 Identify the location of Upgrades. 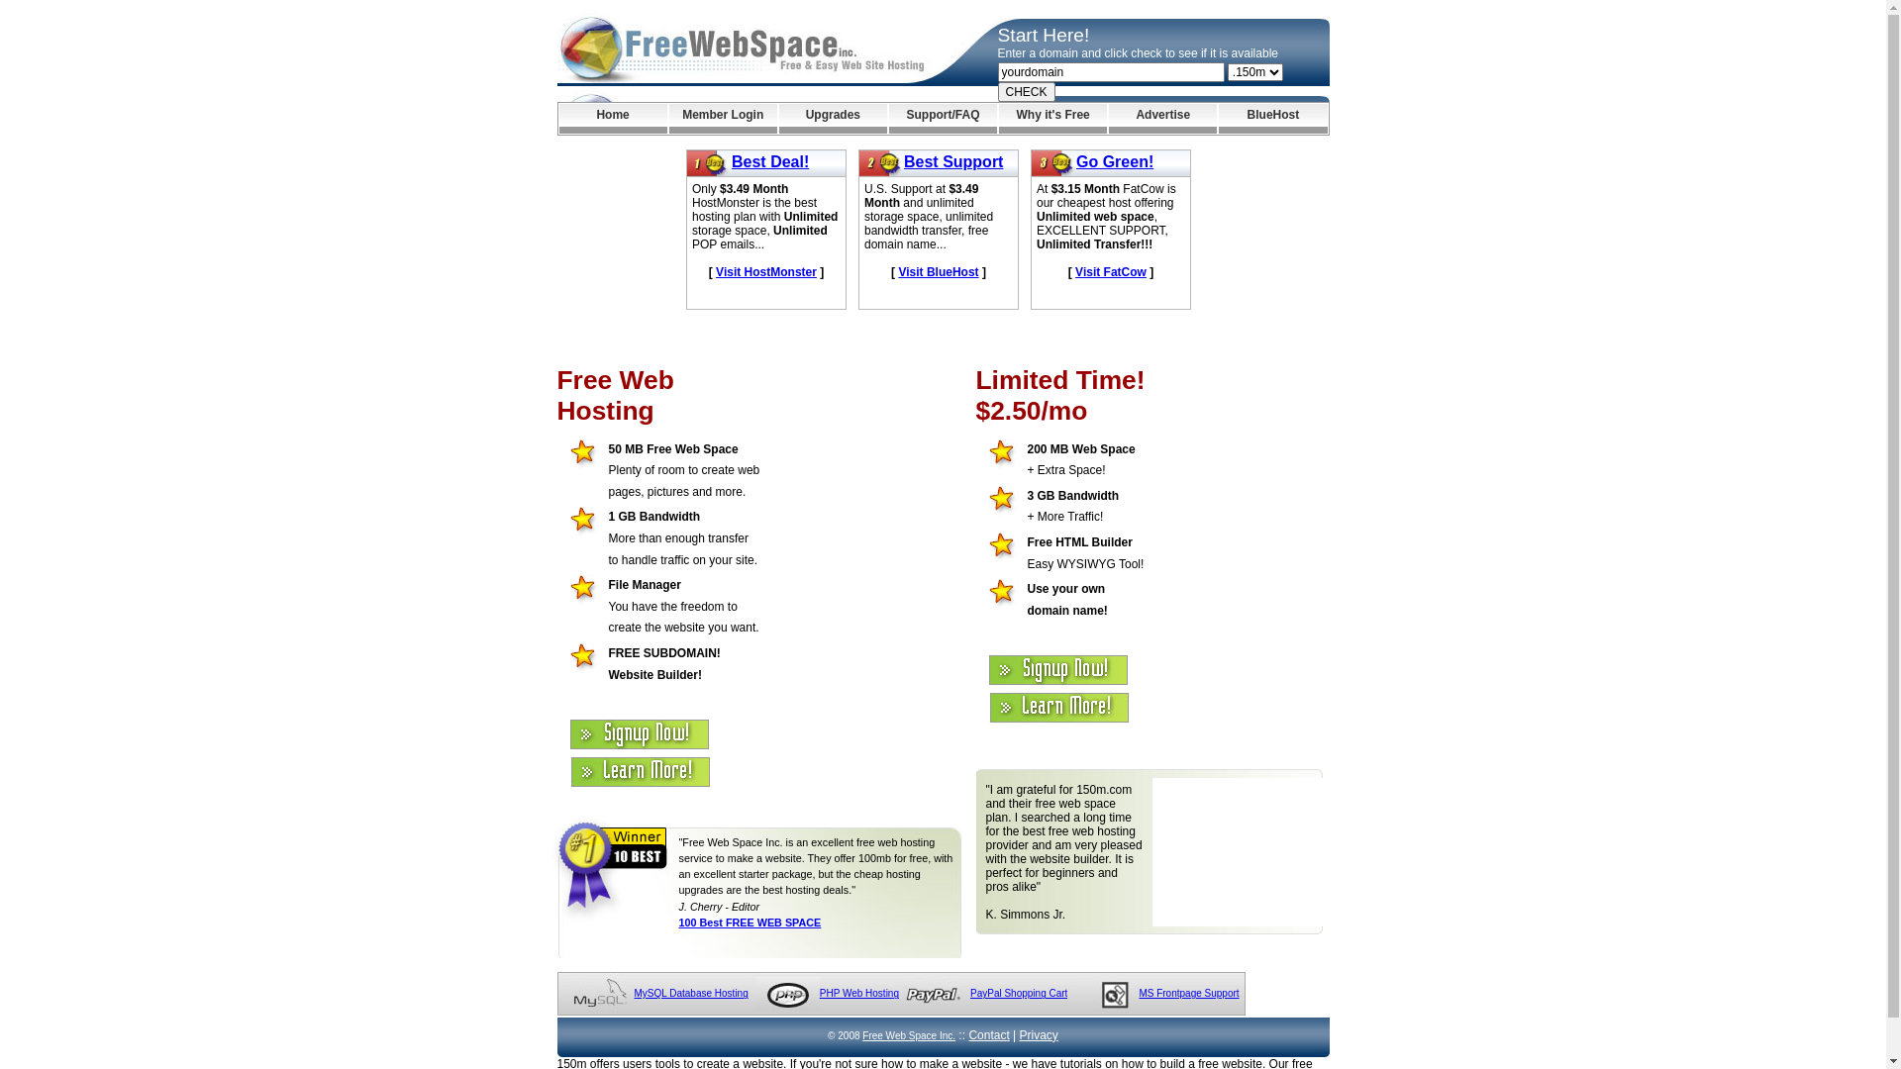
(834, 119).